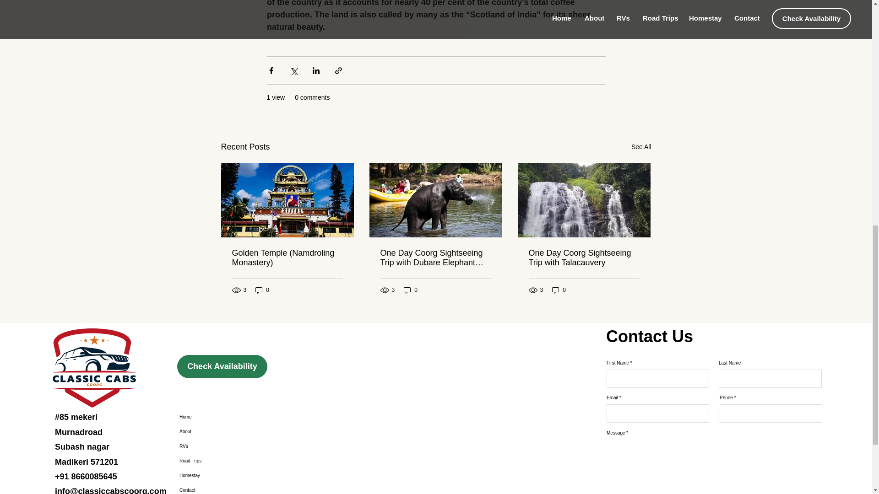  I want to click on 0, so click(559, 290).